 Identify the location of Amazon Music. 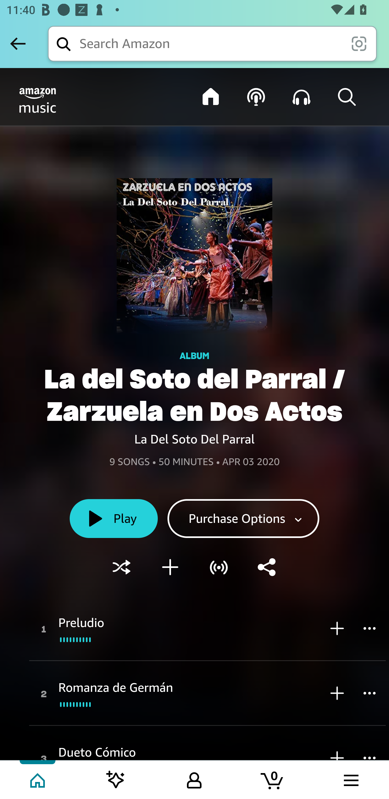
(96, 100).